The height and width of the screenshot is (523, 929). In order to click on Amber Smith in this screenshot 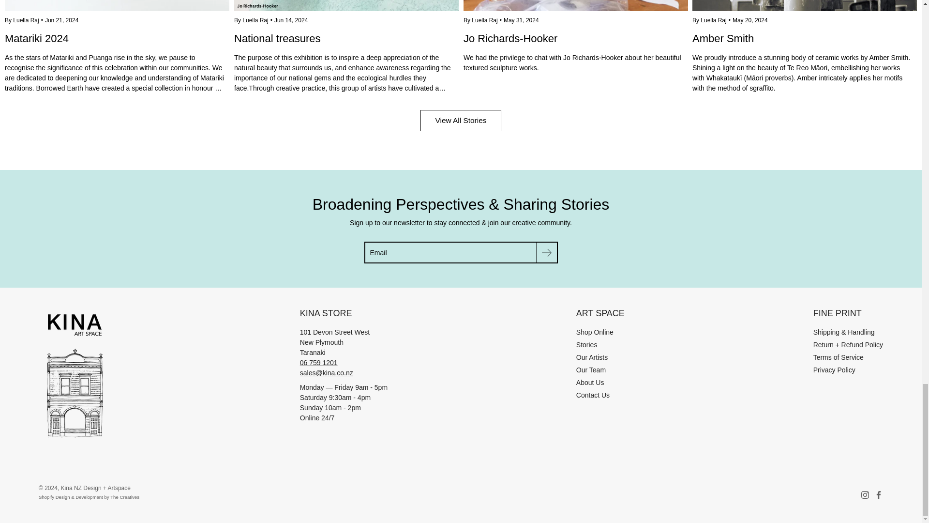, I will do `click(804, 55)`.